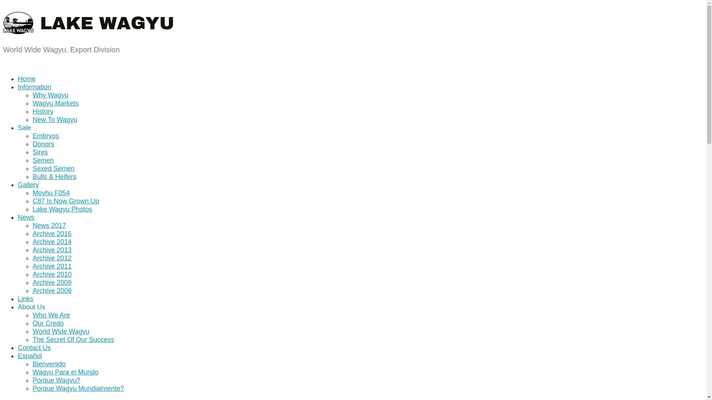 The width and height of the screenshot is (712, 400). What do you see at coordinates (43, 111) in the screenshot?
I see `History` at bounding box center [43, 111].